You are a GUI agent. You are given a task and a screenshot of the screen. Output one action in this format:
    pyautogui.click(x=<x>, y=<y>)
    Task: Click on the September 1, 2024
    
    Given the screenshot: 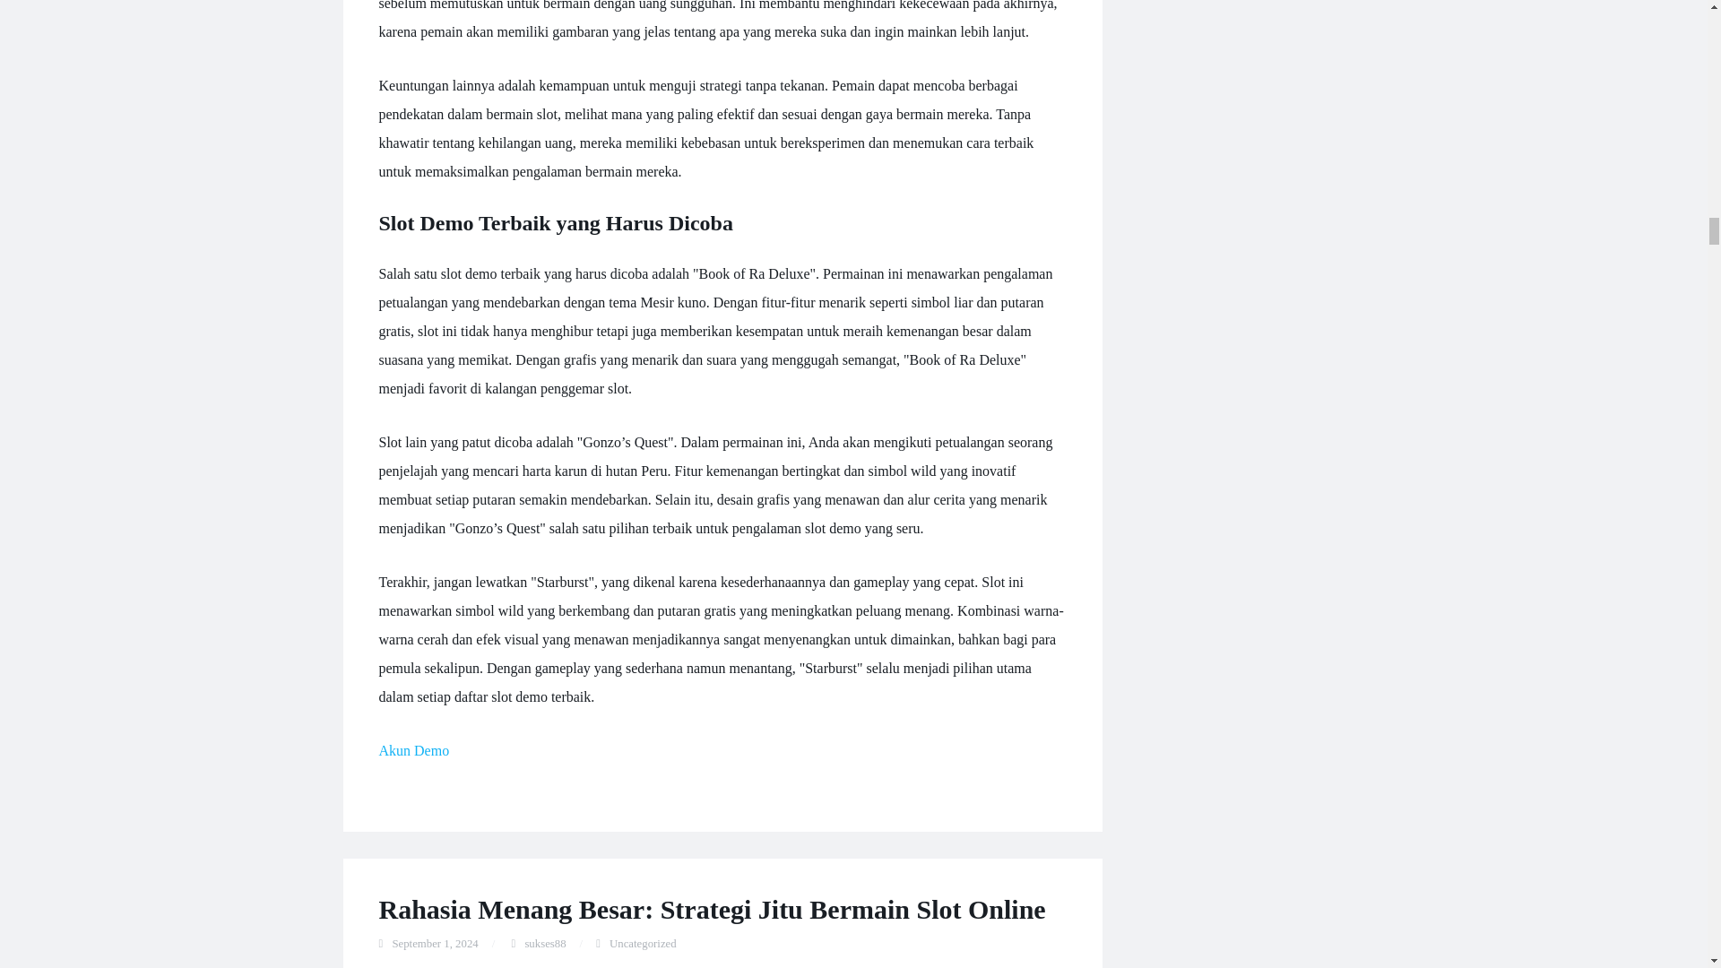 What is the action you would take?
    pyautogui.click(x=435, y=943)
    